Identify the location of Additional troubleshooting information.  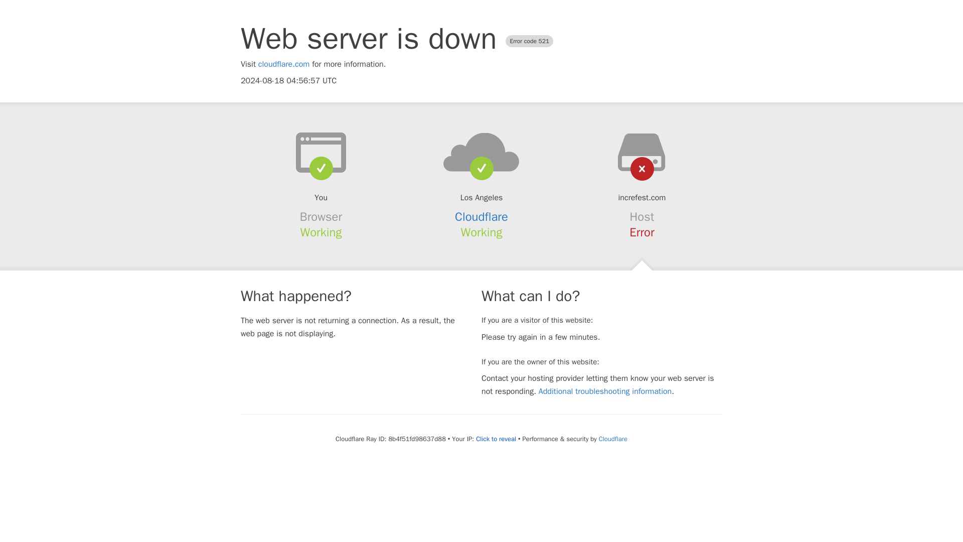
(605, 391).